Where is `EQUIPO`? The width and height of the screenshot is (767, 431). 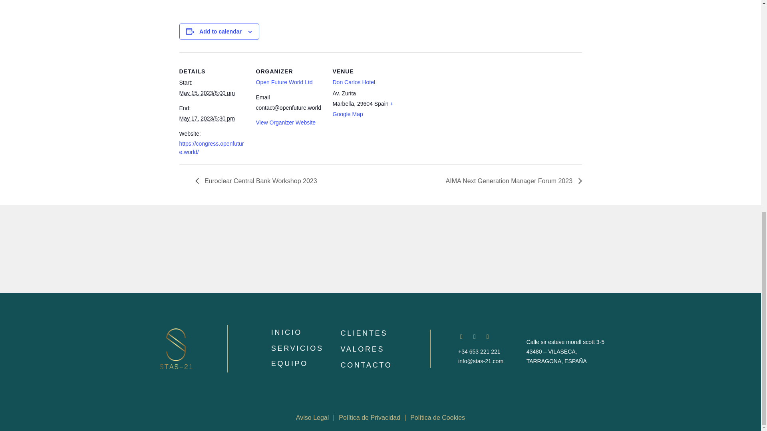
EQUIPO is located at coordinates (290, 363).